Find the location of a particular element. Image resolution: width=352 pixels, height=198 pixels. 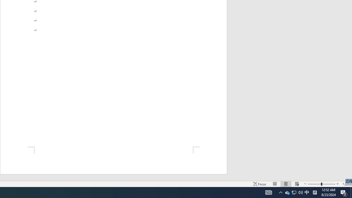

Print Layout is located at coordinates (294, 193).